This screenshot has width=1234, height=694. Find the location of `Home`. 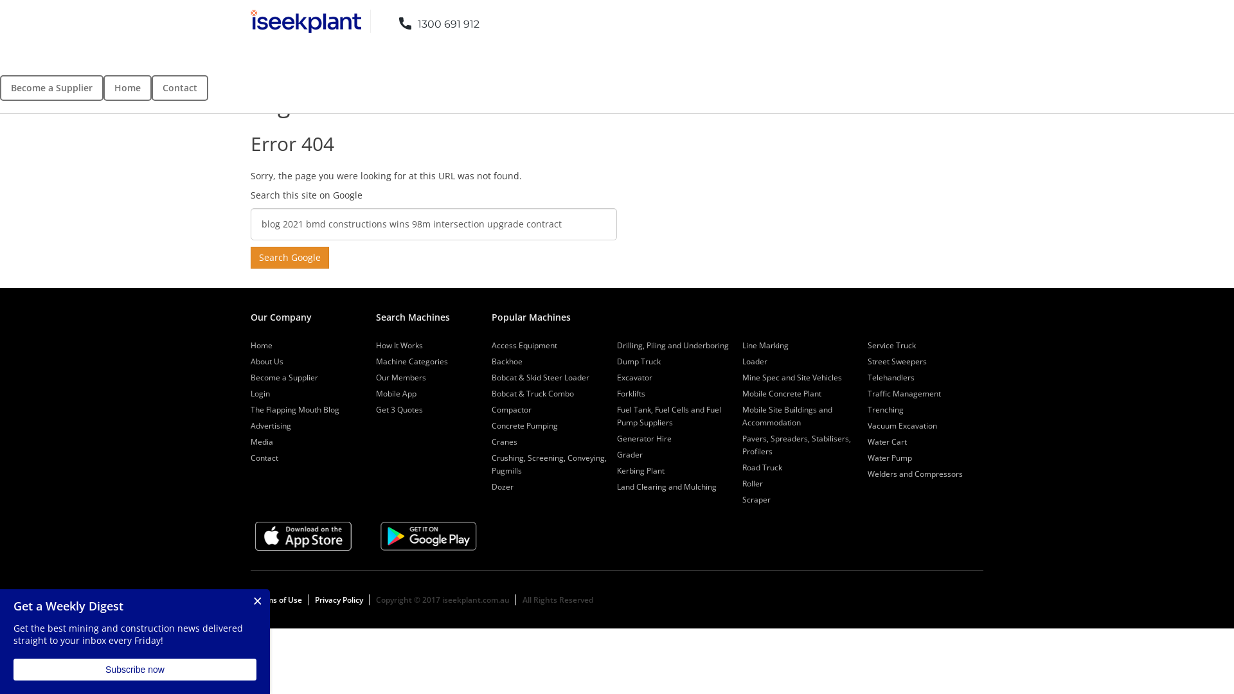

Home is located at coordinates (262, 346).